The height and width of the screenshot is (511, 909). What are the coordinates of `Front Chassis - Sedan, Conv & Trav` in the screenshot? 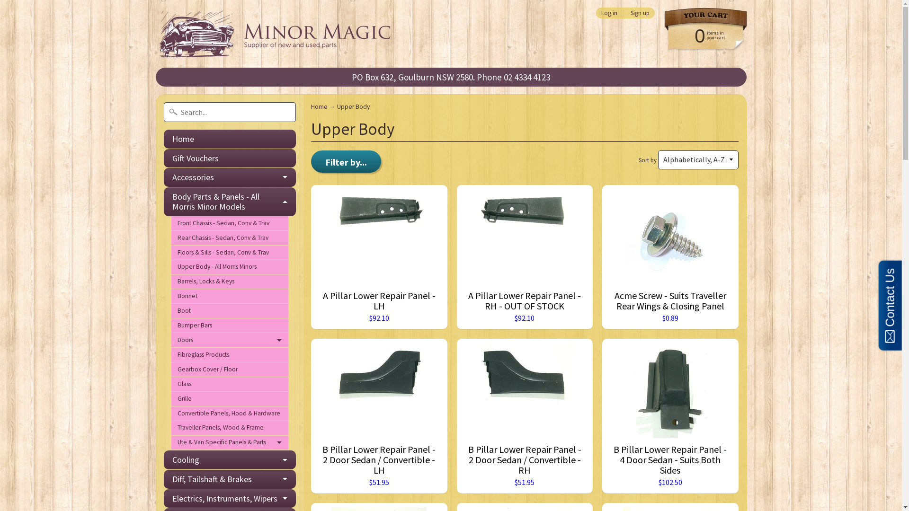 It's located at (230, 223).